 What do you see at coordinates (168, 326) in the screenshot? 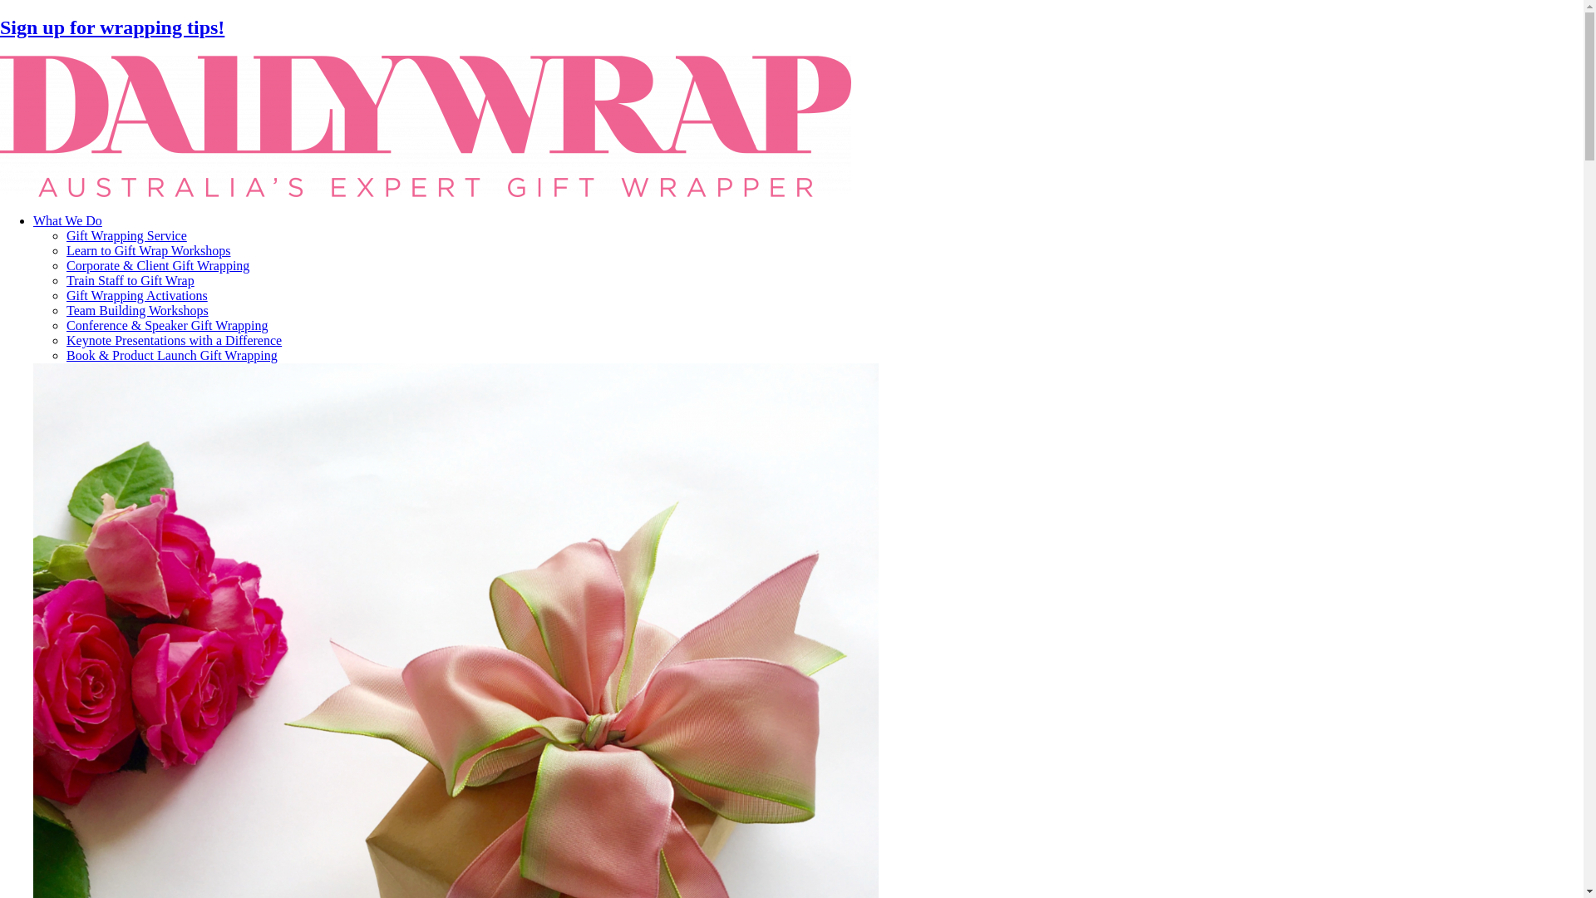
I see `Conference & Speaker Gift Wrapping` at bounding box center [168, 326].